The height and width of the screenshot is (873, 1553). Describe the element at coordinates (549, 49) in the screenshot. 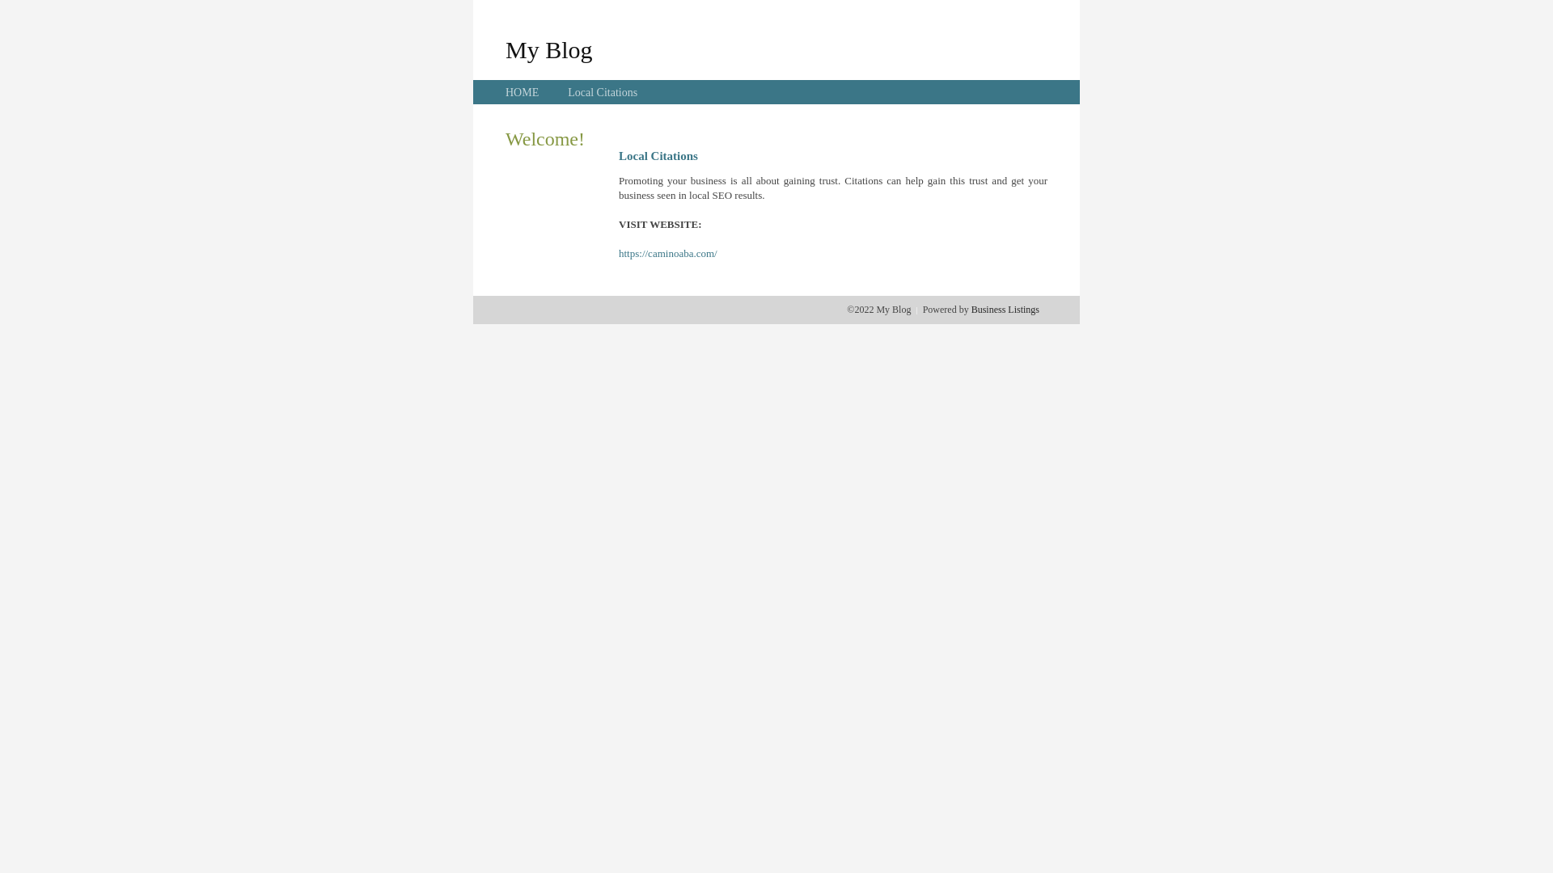

I see `My Blog` at that location.